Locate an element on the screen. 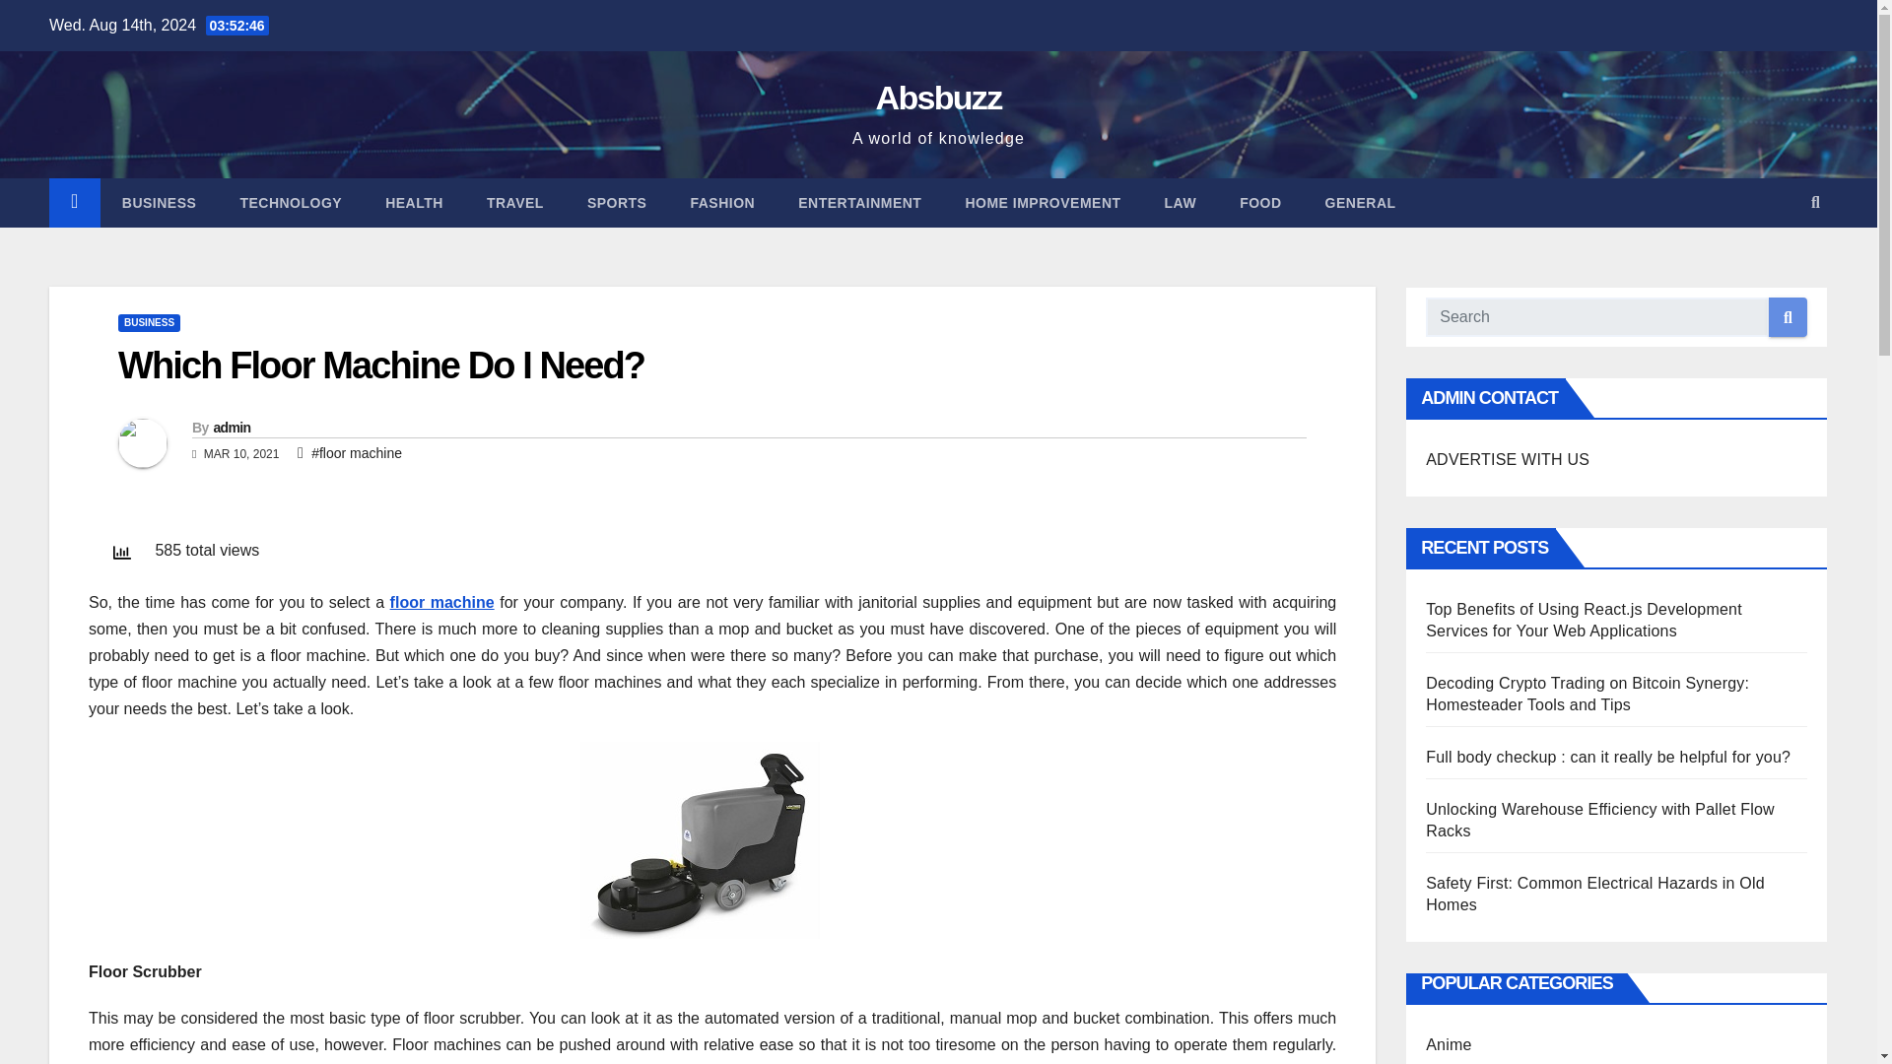 The width and height of the screenshot is (1892, 1064). HEALTH is located at coordinates (414, 203).